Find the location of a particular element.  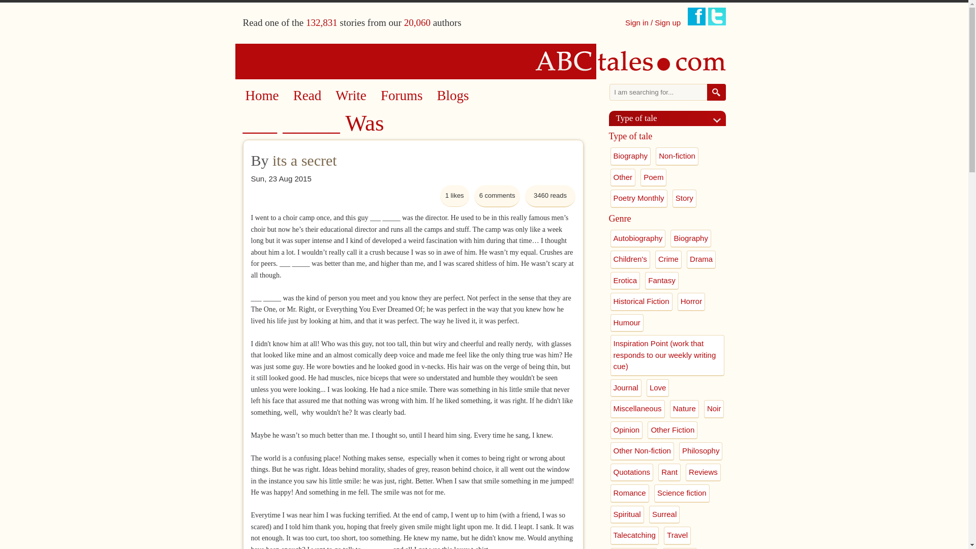

Home is located at coordinates (484, 61).